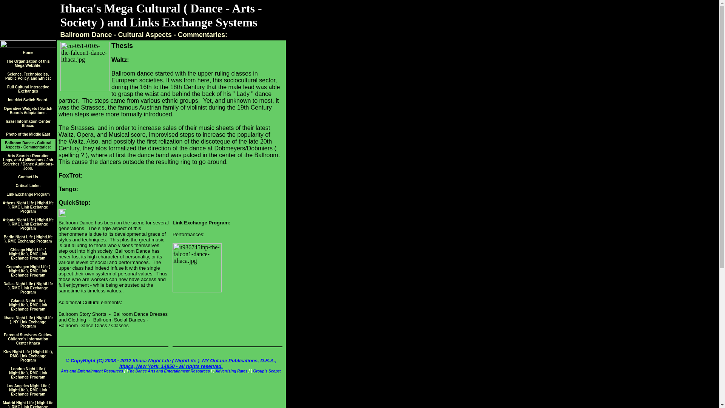 The width and height of the screenshot is (725, 408). I want to click on The Organization of this Mega WebSite:, so click(28, 63).